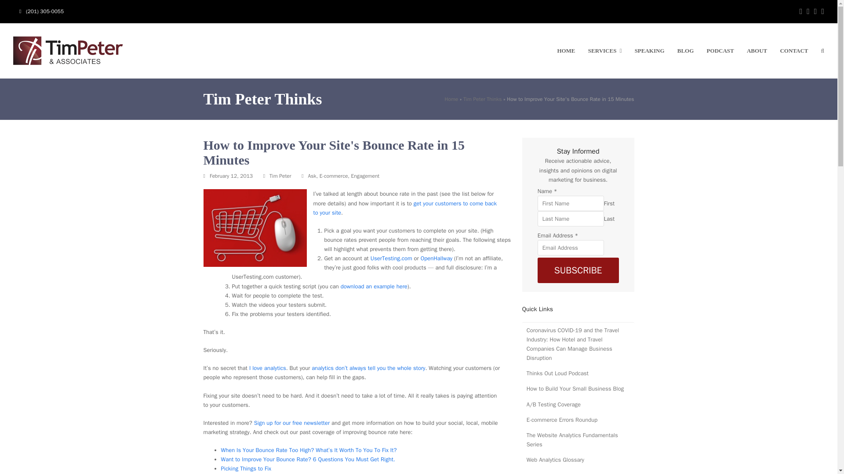 The image size is (844, 474). What do you see at coordinates (482, 99) in the screenshot?
I see `Tim Peter Thinks` at bounding box center [482, 99].